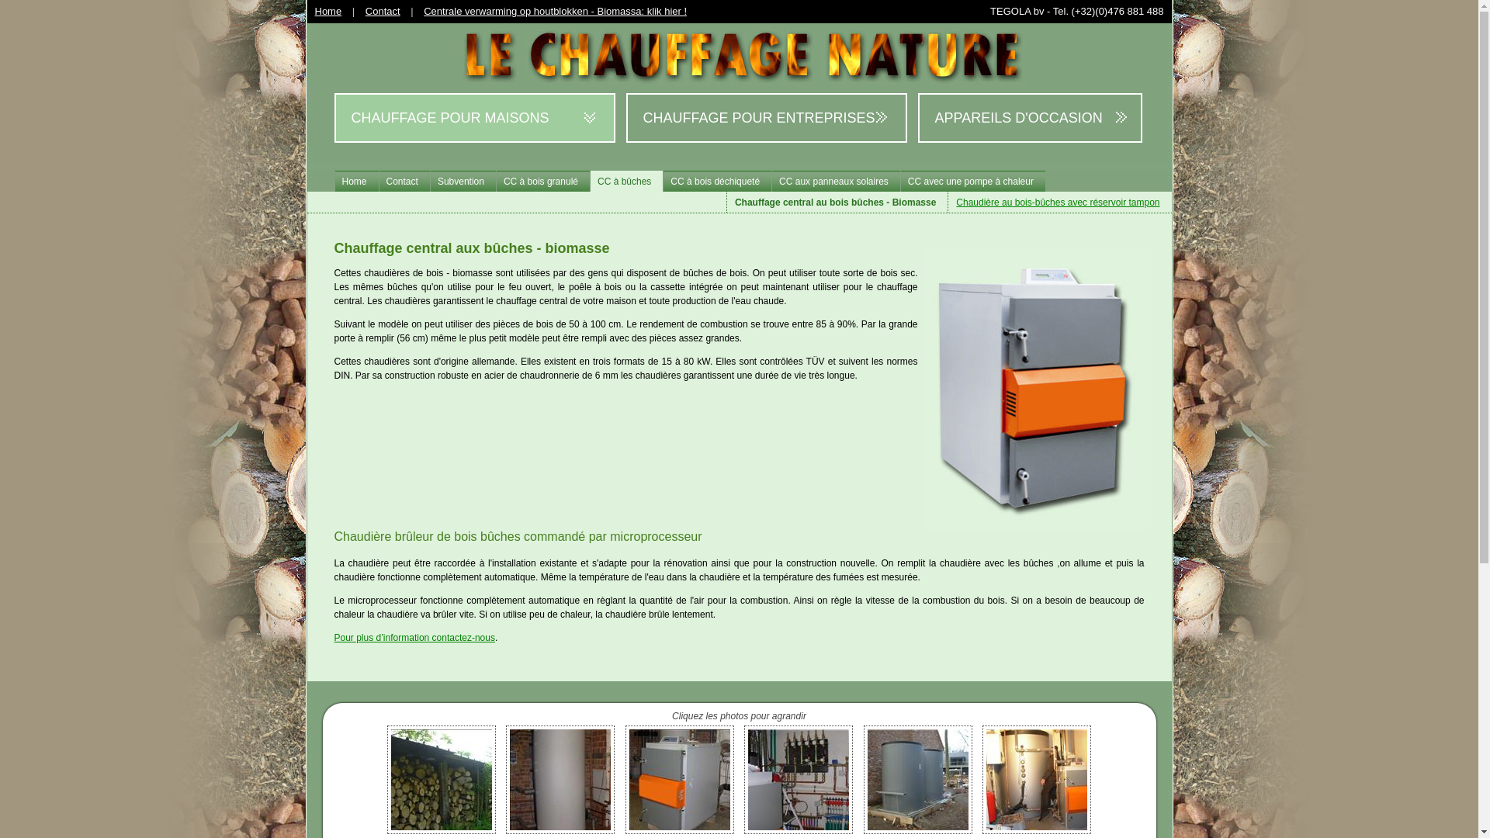 This screenshot has width=1490, height=838. Describe the element at coordinates (556, 11) in the screenshot. I see `Centrale verwarming op houtblokken - Biomassa: klik hier !` at that location.